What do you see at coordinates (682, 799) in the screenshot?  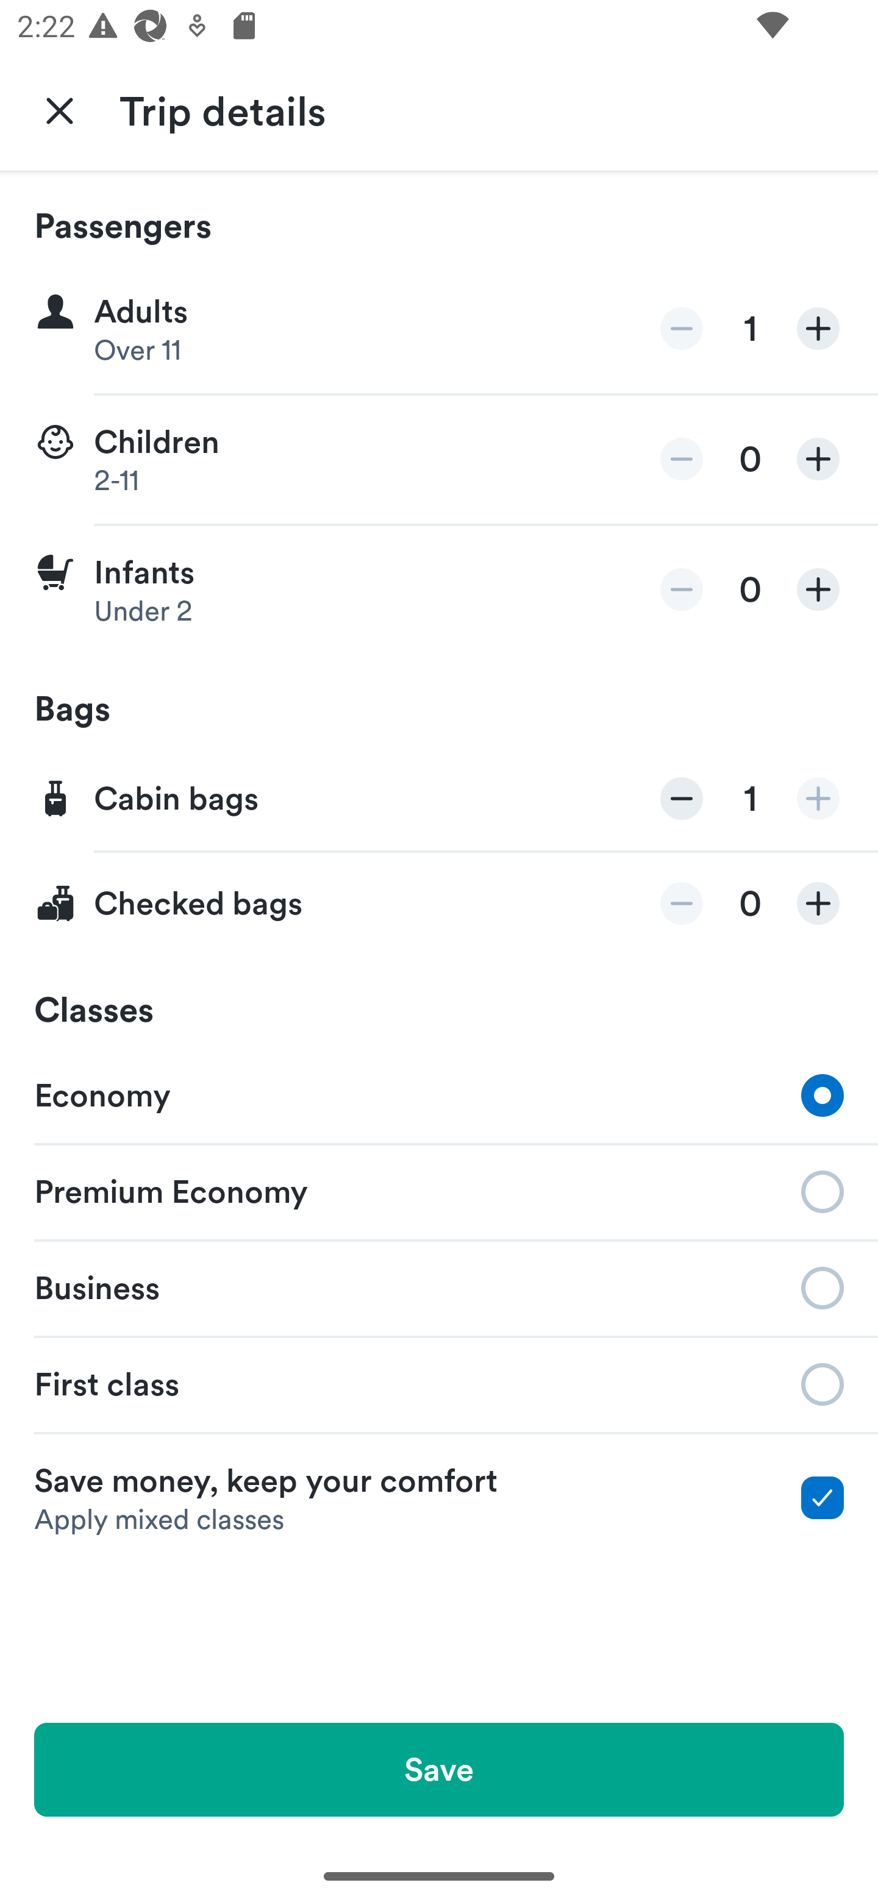 I see `Remove` at bounding box center [682, 799].